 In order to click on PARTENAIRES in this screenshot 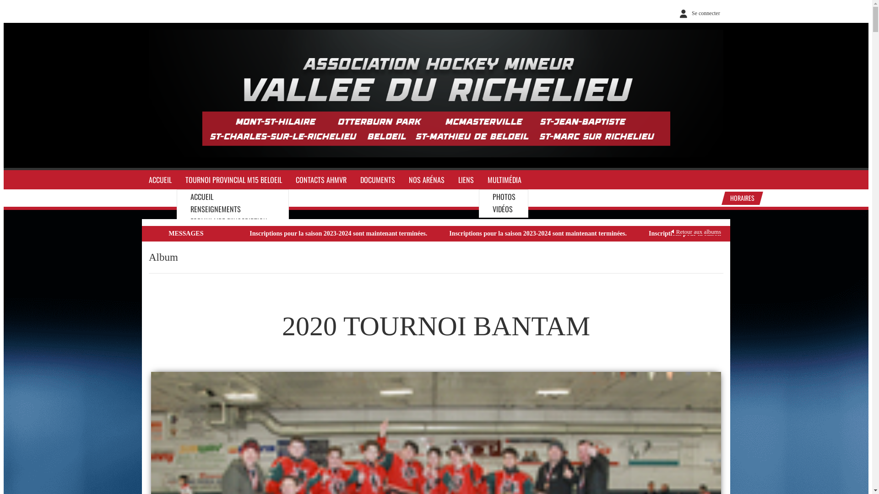, I will do `click(209, 319)`.